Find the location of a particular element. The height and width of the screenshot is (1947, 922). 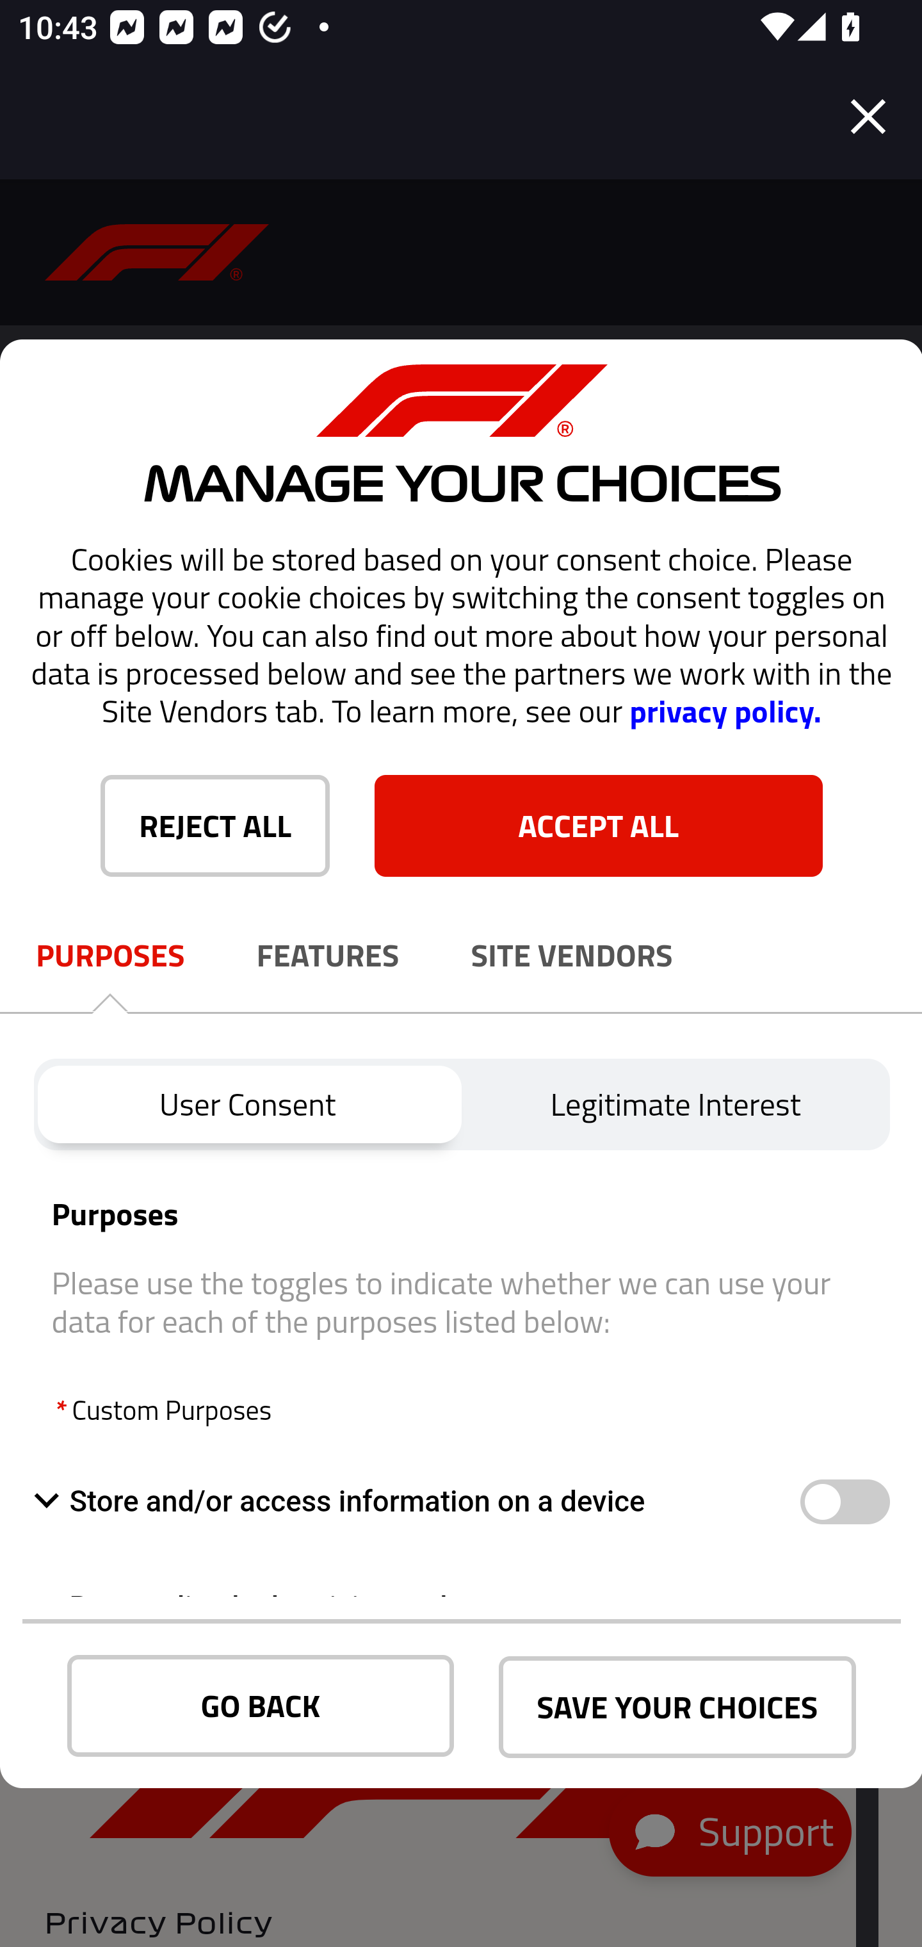

GO BACK is located at coordinates (261, 1706).